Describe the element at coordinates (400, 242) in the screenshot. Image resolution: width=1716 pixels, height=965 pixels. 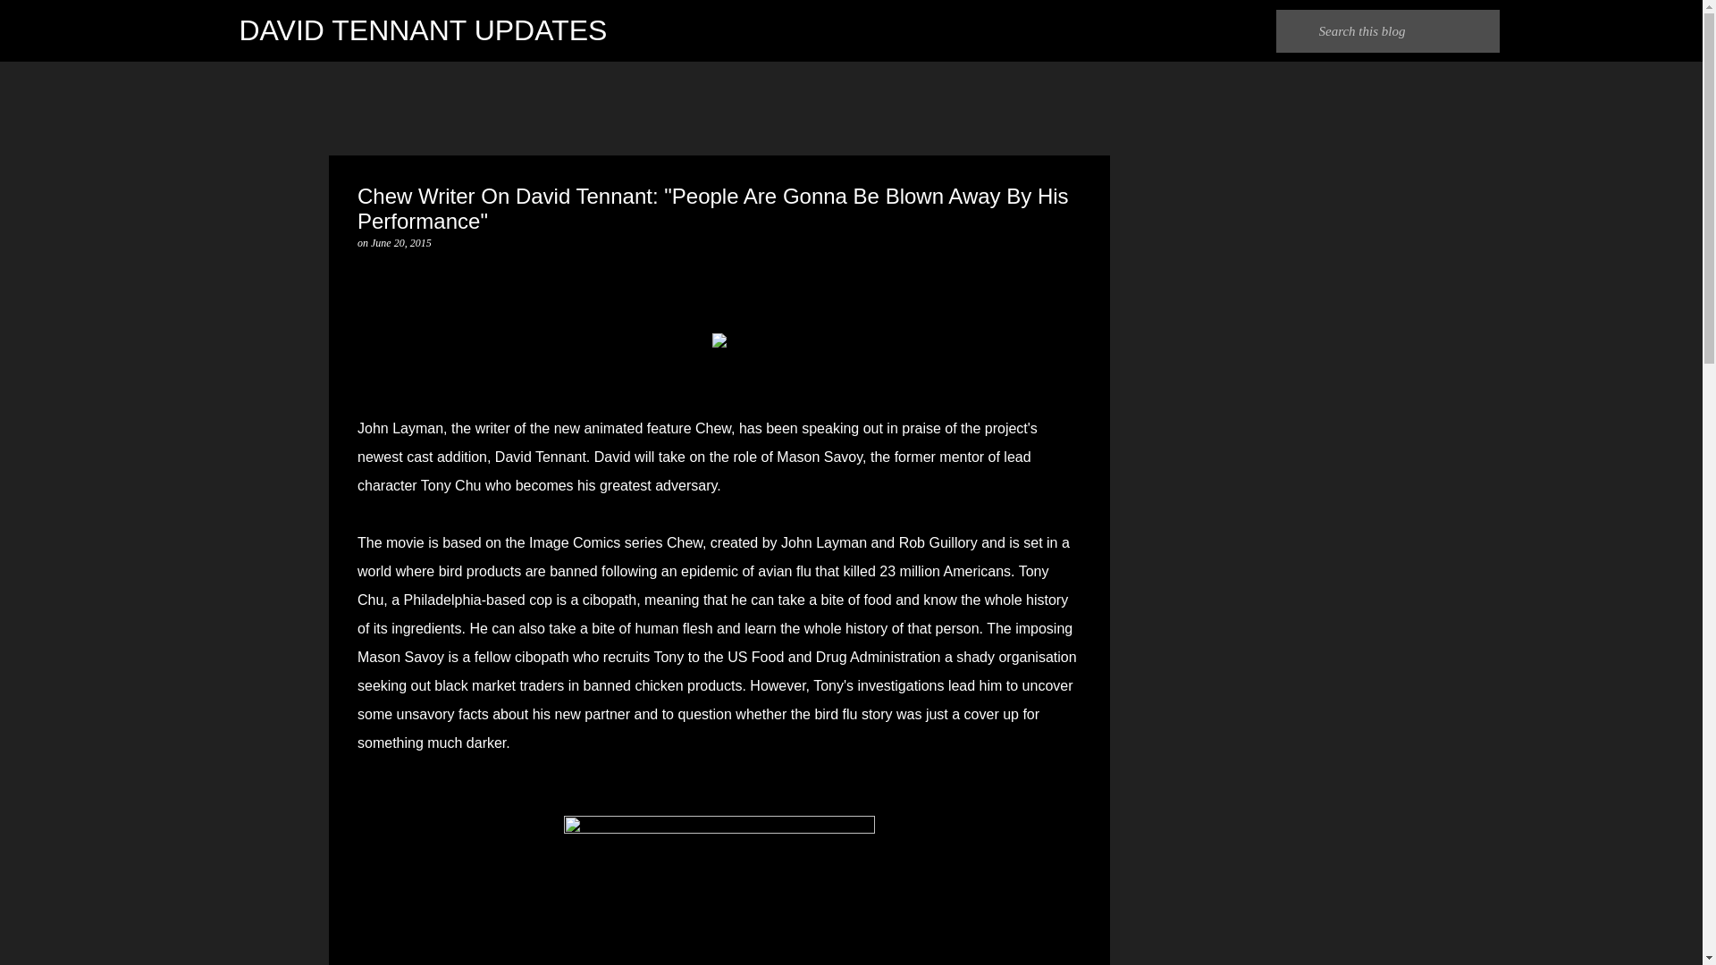
I see `June 20, 2015` at that location.